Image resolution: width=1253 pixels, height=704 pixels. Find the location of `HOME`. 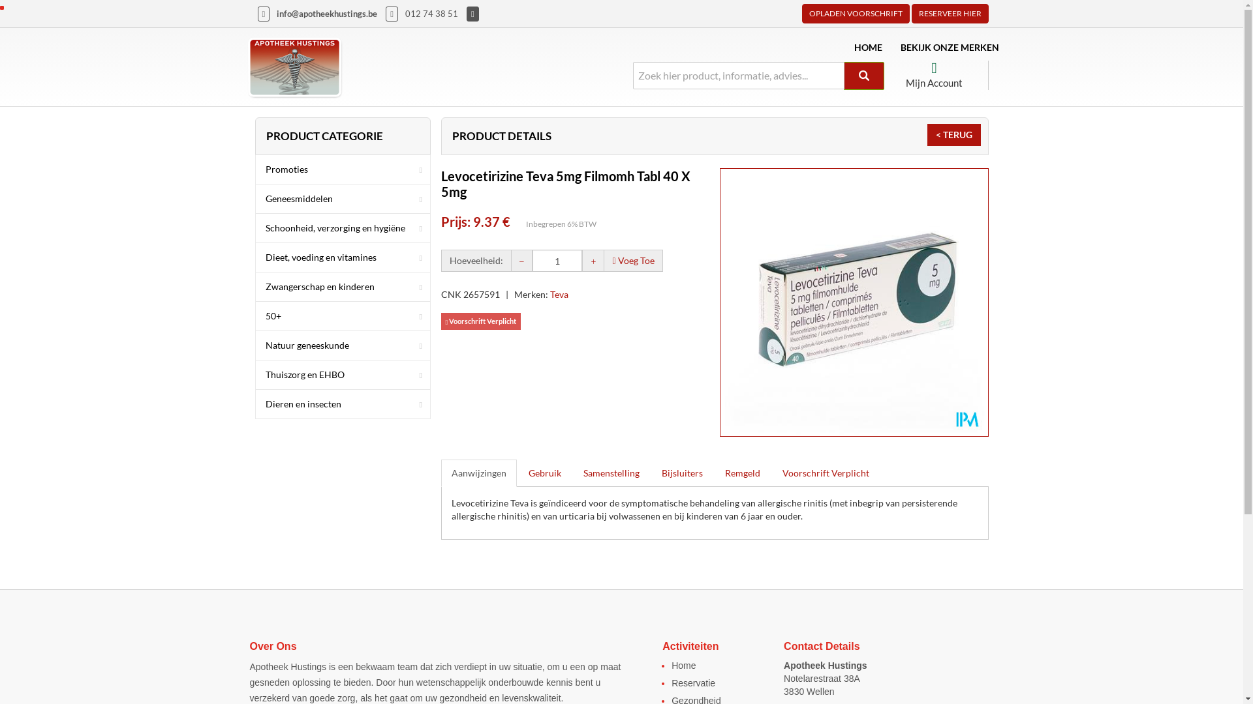

HOME is located at coordinates (868, 48).